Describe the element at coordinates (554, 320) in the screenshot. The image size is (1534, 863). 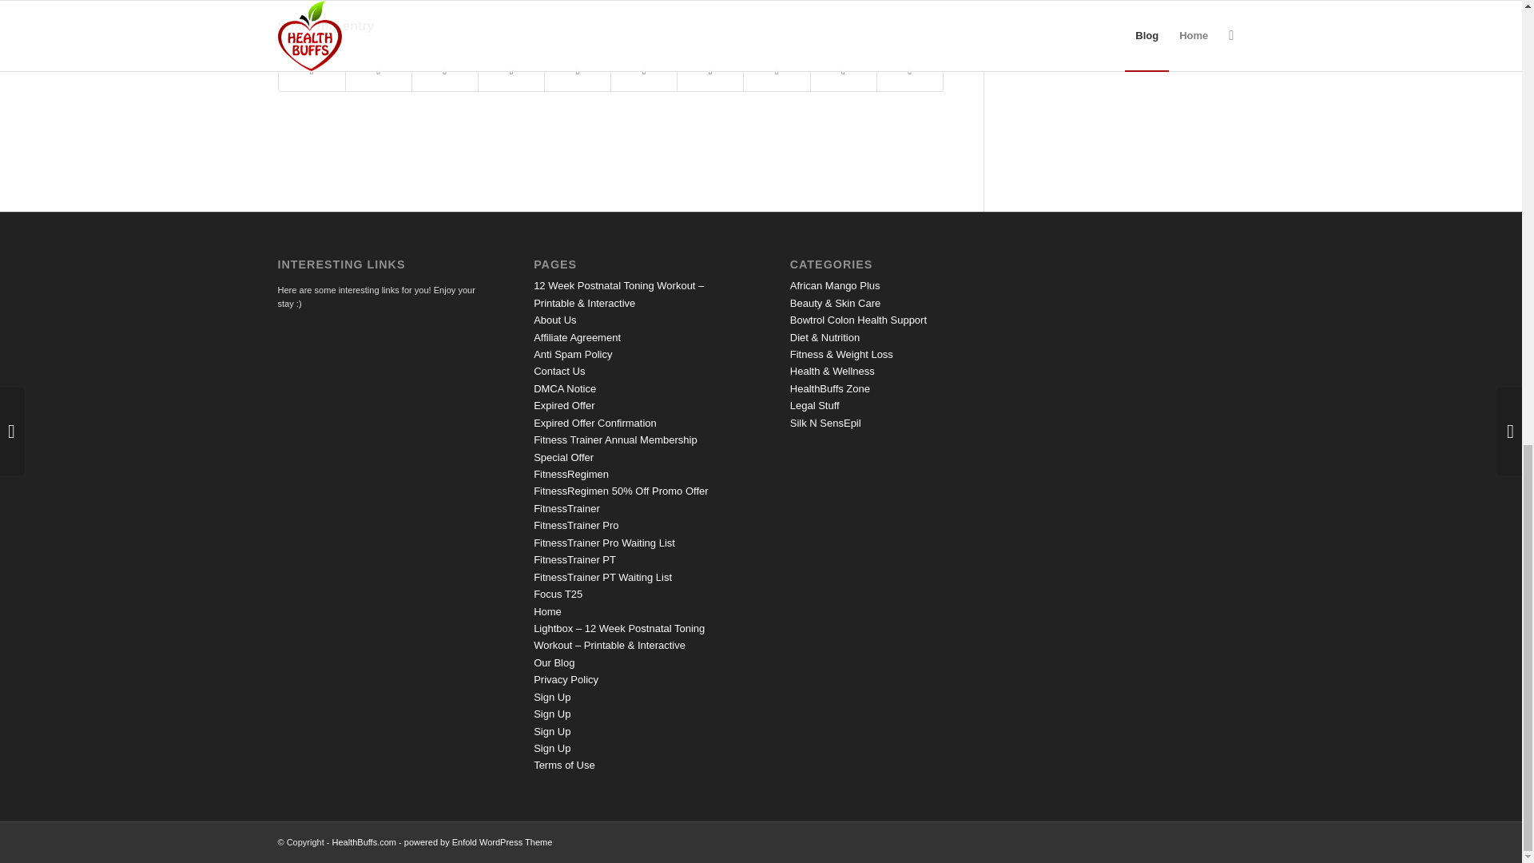
I see `About Us` at that location.